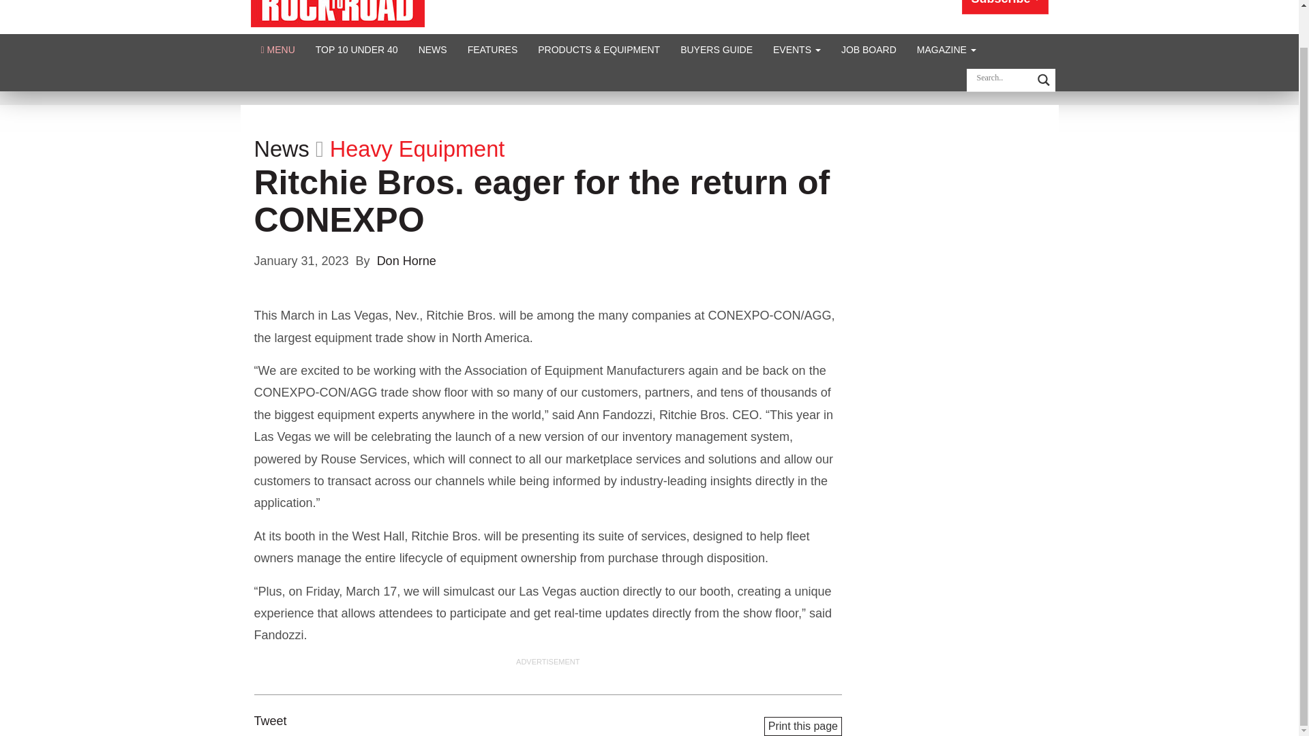  What do you see at coordinates (946, 49) in the screenshot?
I see `MAGAZINE` at bounding box center [946, 49].